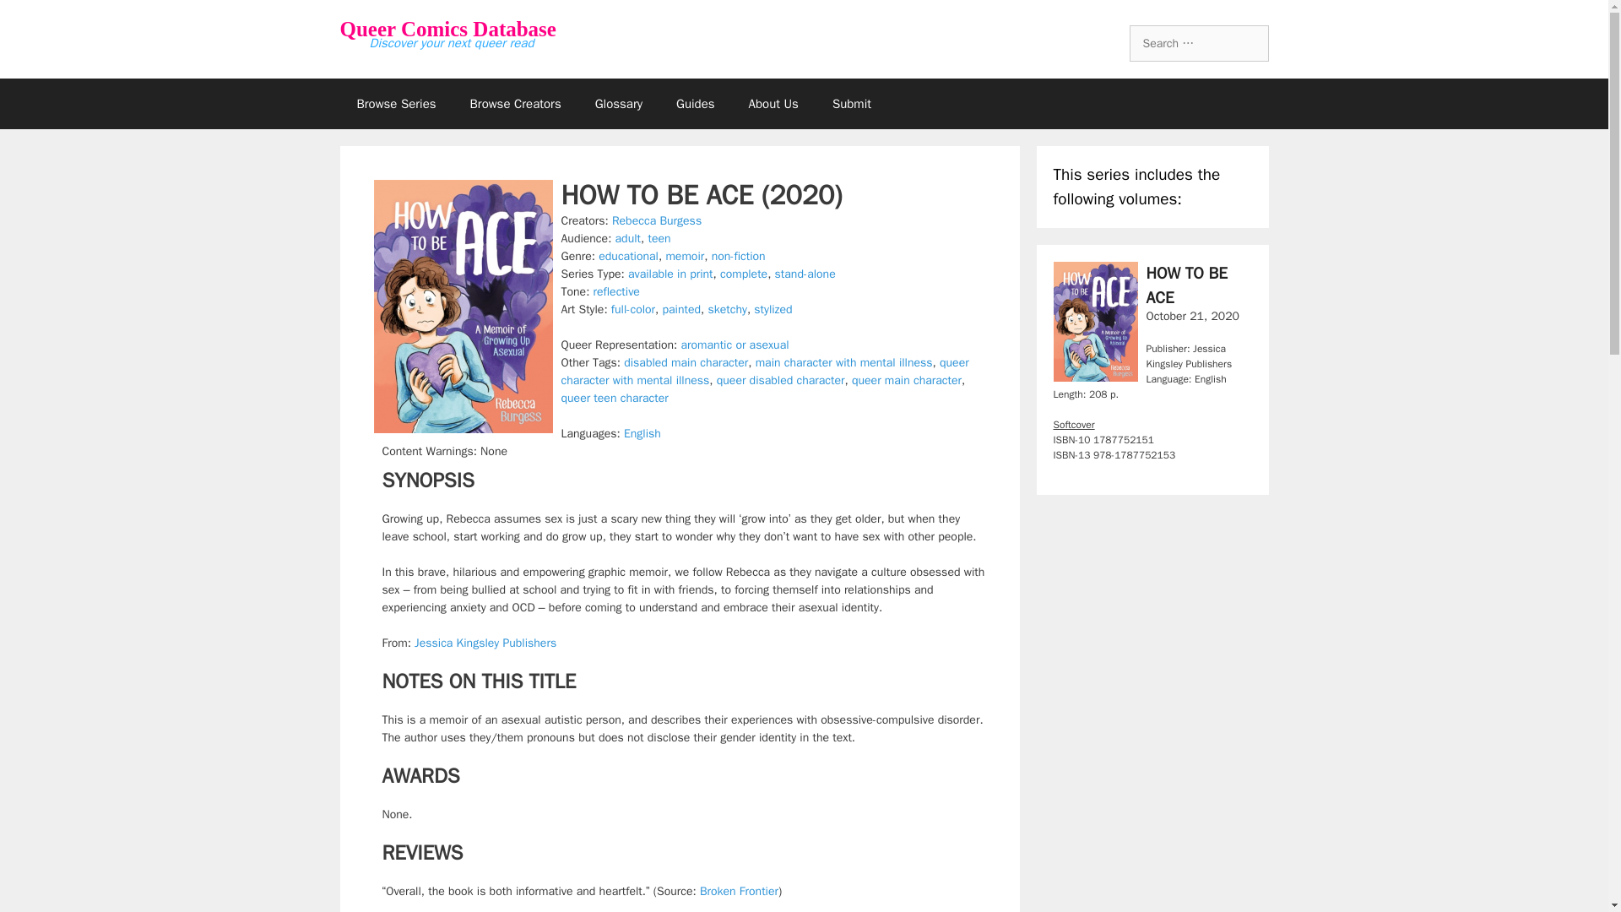  Describe the element at coordinates (516, 103) in the screenshot. I see `Browse Creators` at that location.